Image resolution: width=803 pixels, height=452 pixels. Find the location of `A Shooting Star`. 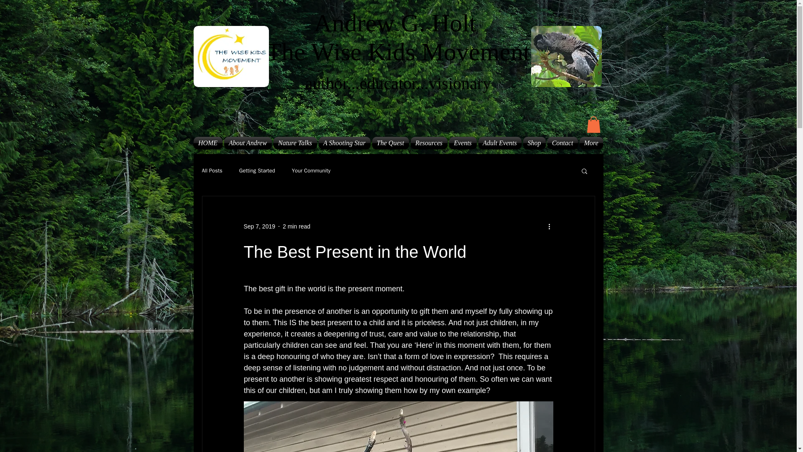

A Shooting Star is located at coordinates (345, 143).